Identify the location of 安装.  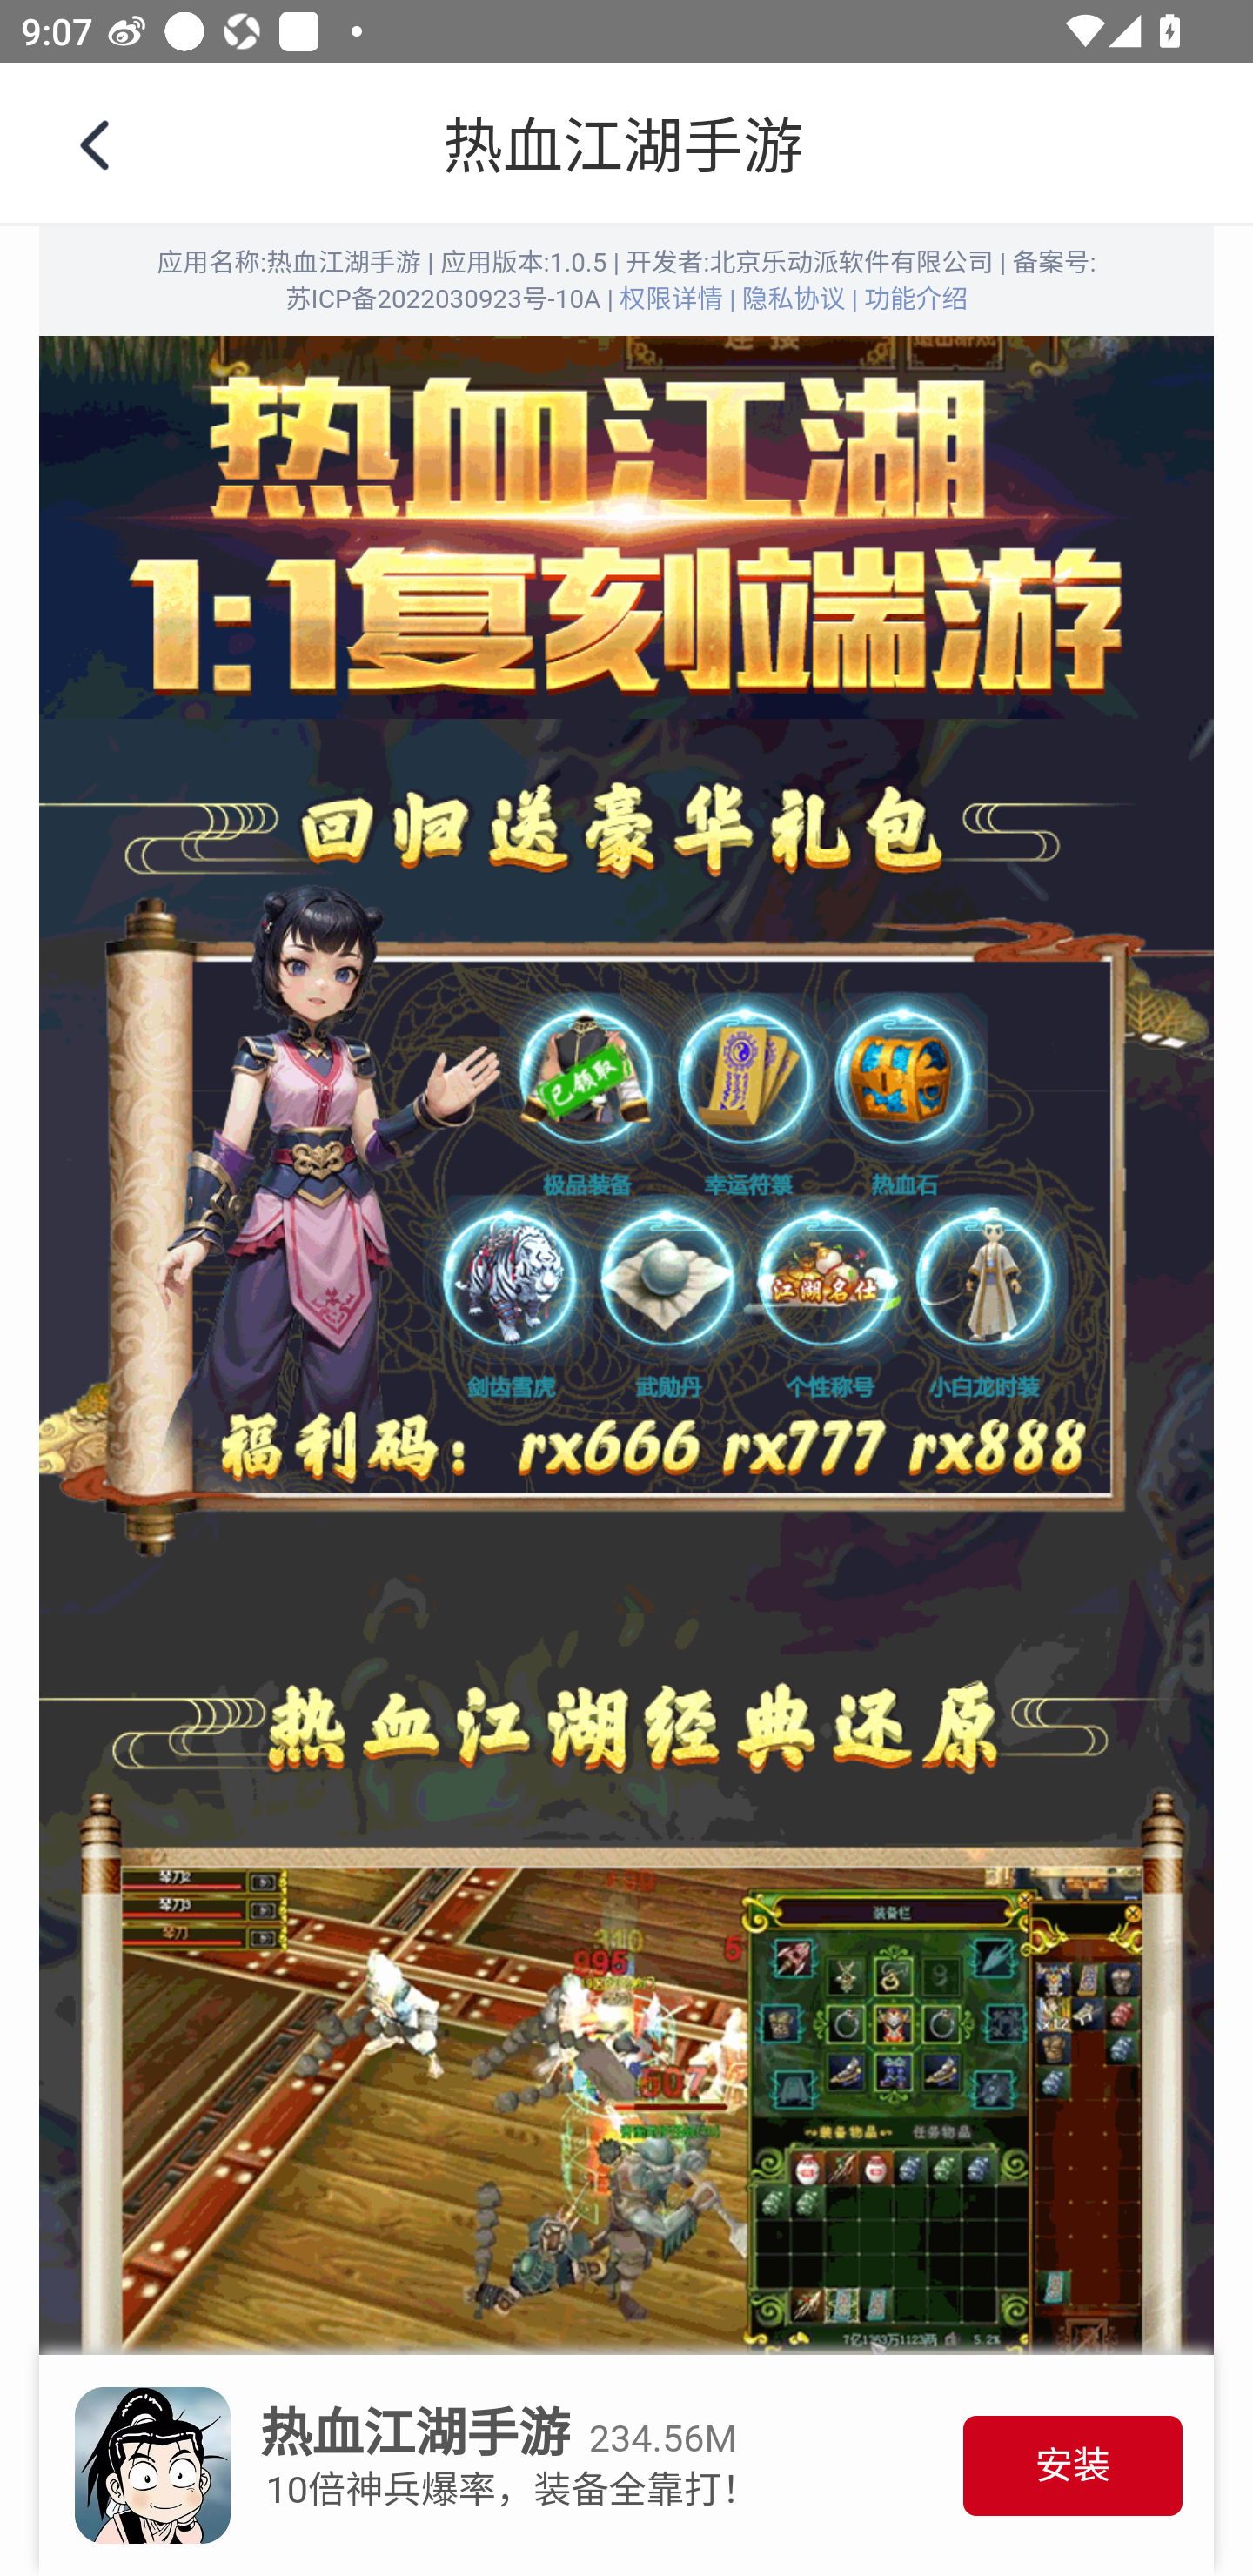
(1073, 2467).